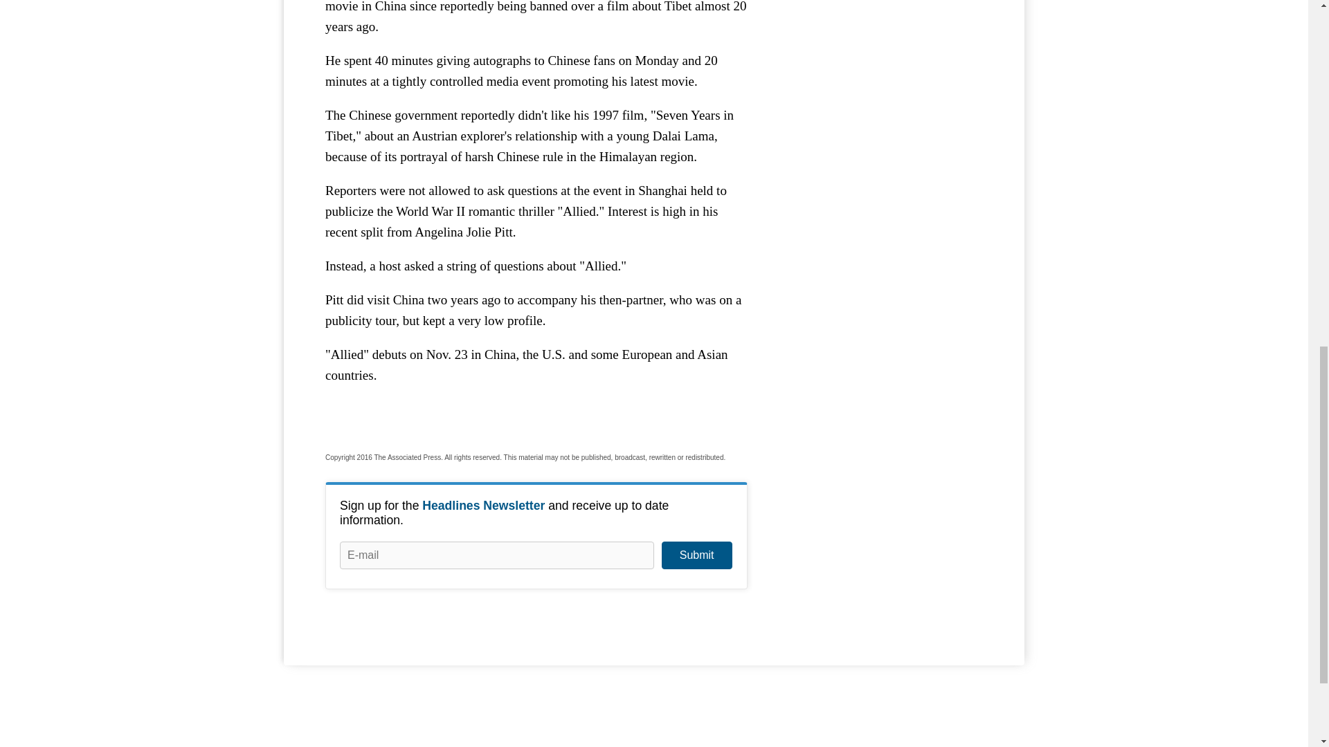  What do you see at coordinates (696, 555) in the screenshot?
I see `Submit` at bounding box center [696, 555].